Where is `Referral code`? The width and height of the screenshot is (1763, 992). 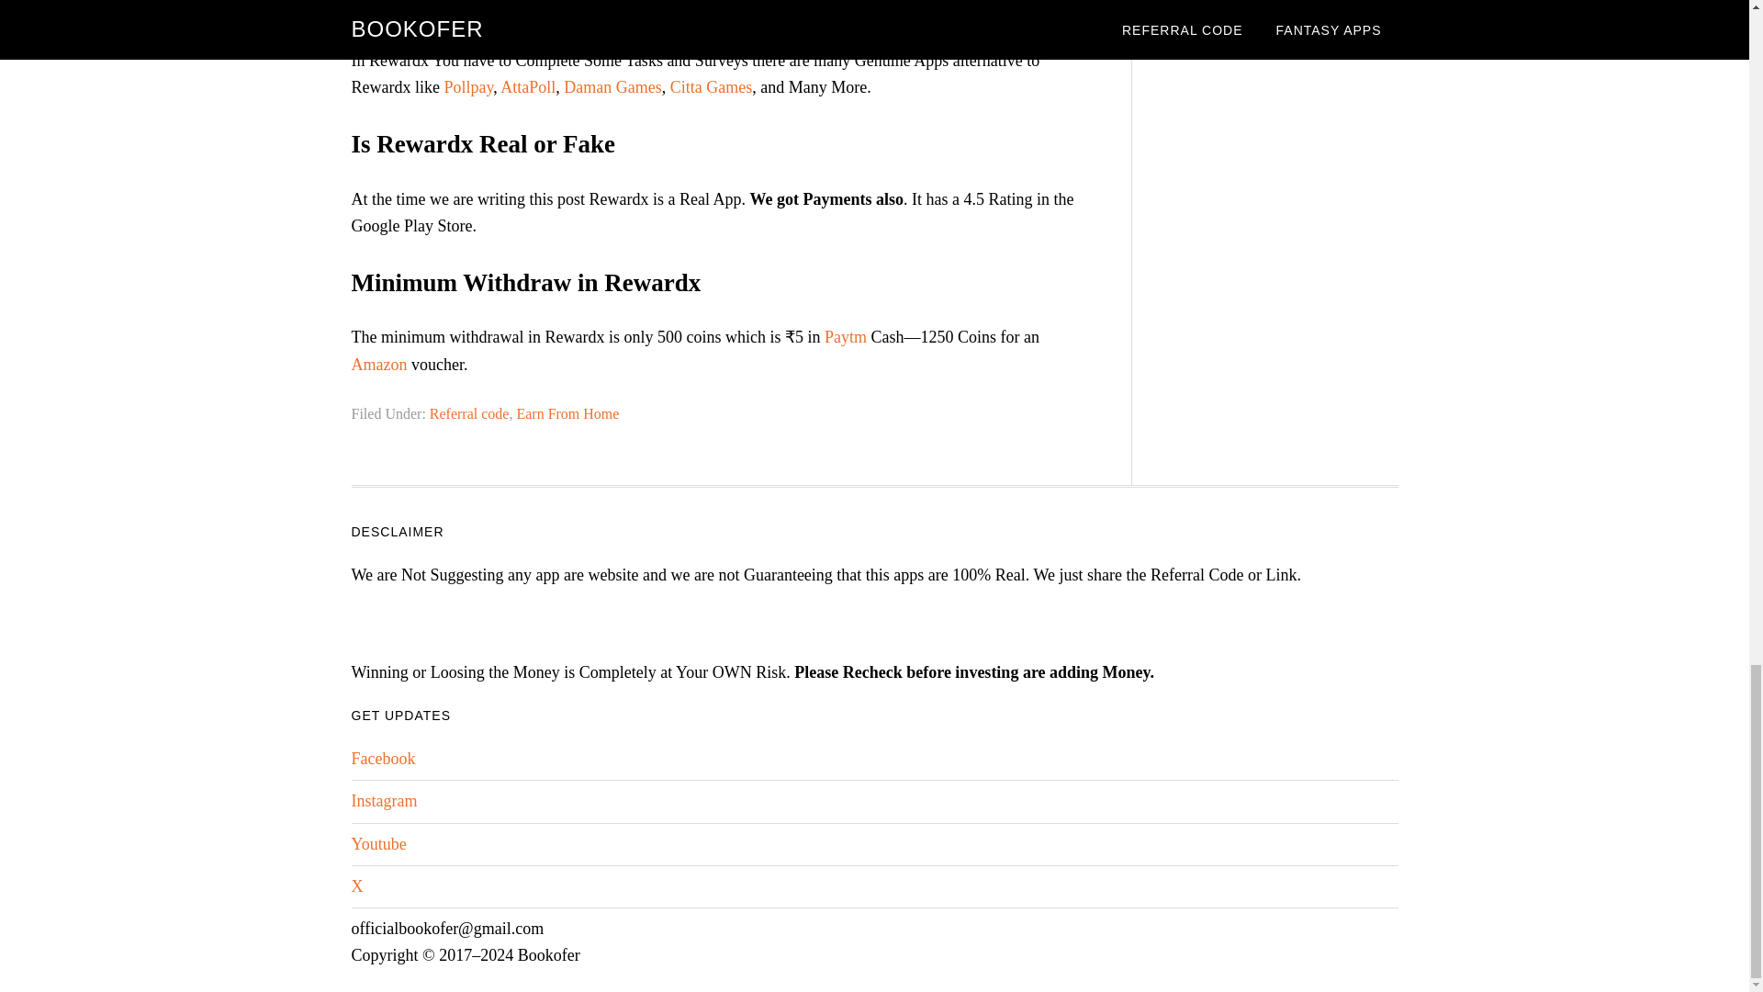 Referral code is located at coordinates (469, 413).